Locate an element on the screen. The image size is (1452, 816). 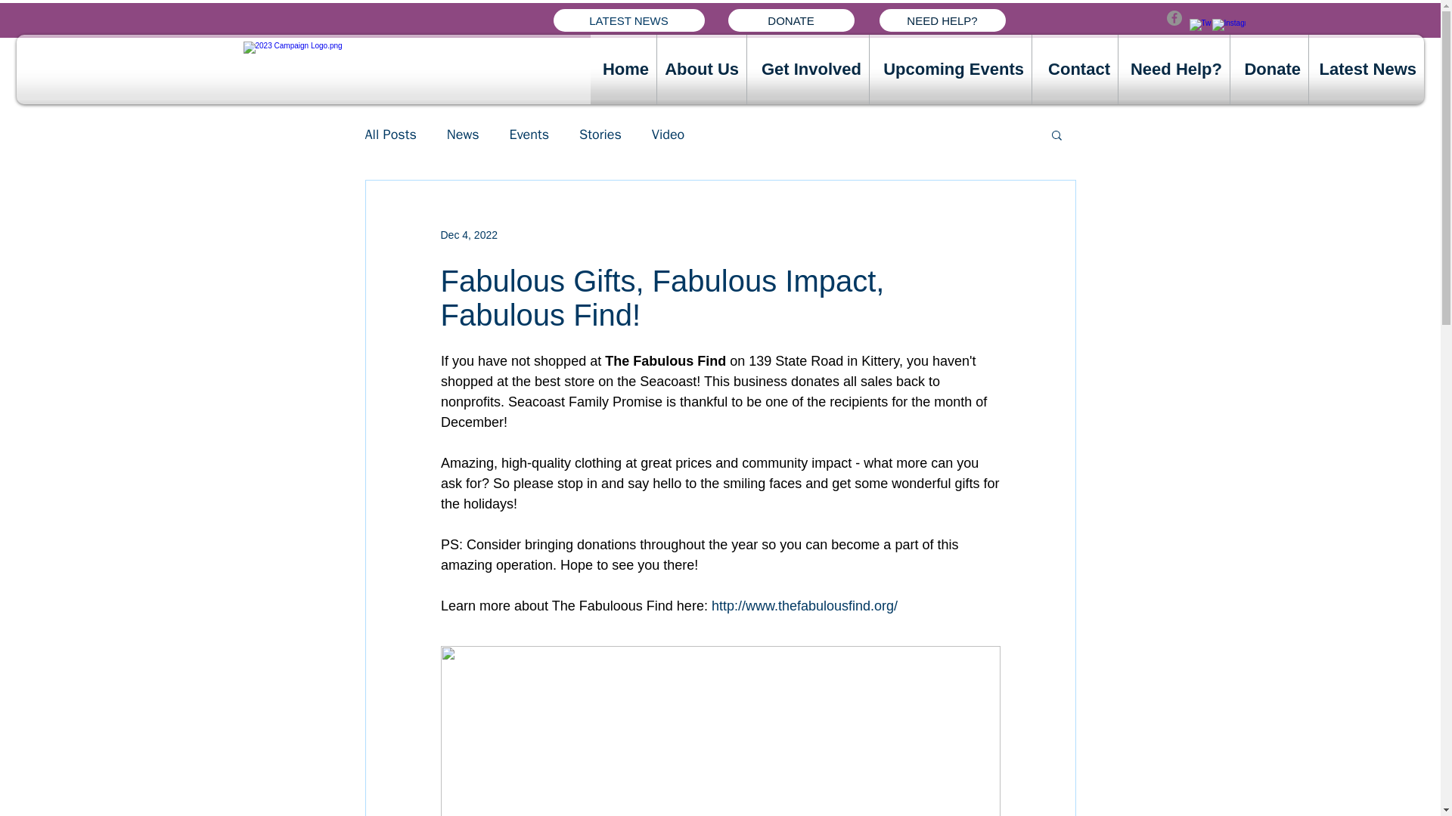
About Us is located at coordinates (702, 70).